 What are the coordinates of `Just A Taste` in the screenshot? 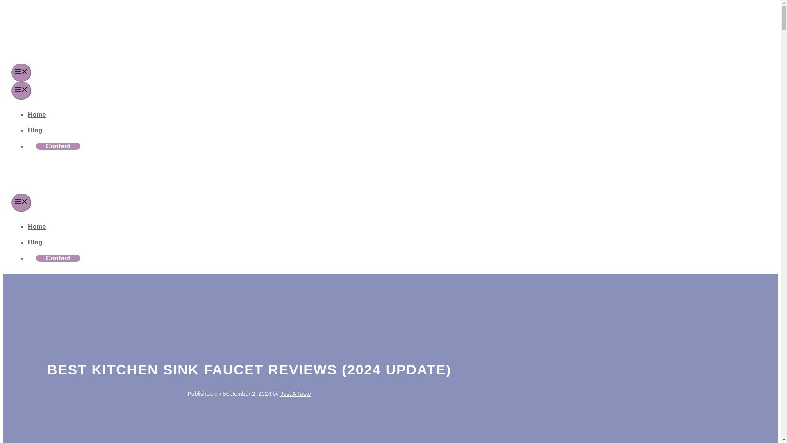 It's located at (48, 35).